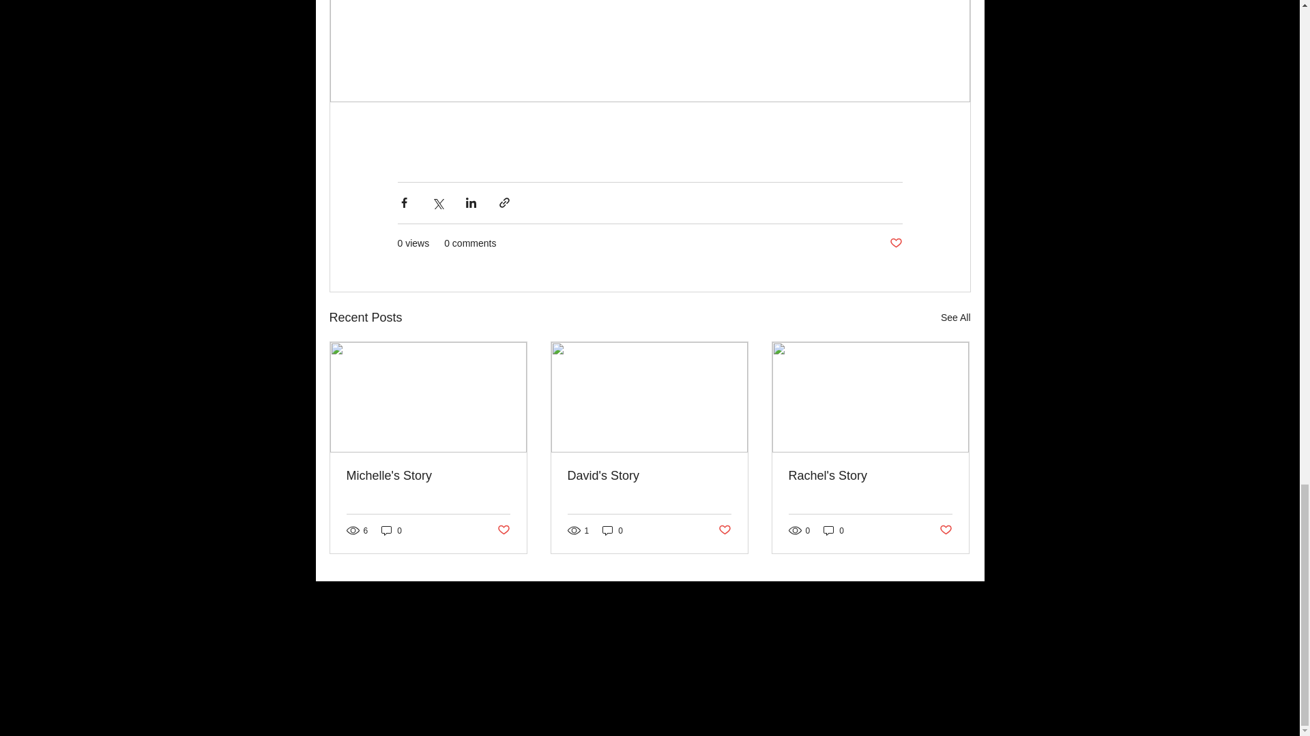  What do you see at coordinates (725, 530) in the screenshot?
I see `Post not marked as liked` at bounding box center [725, 530].